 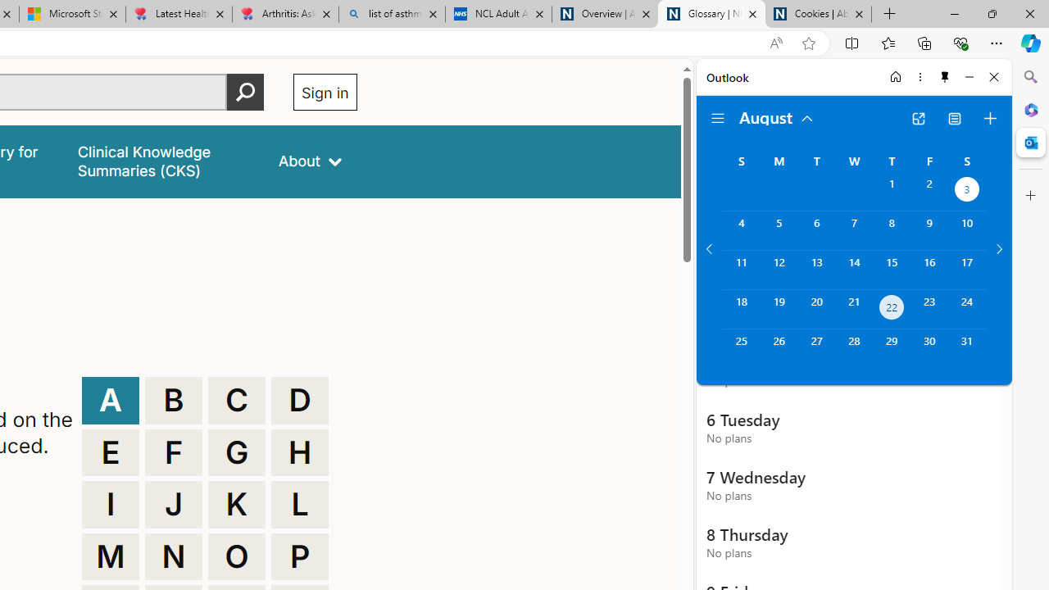 What do you see at coordinates (237, 452) in the screenshot?
I see `G` at bounding box center [237, 452].